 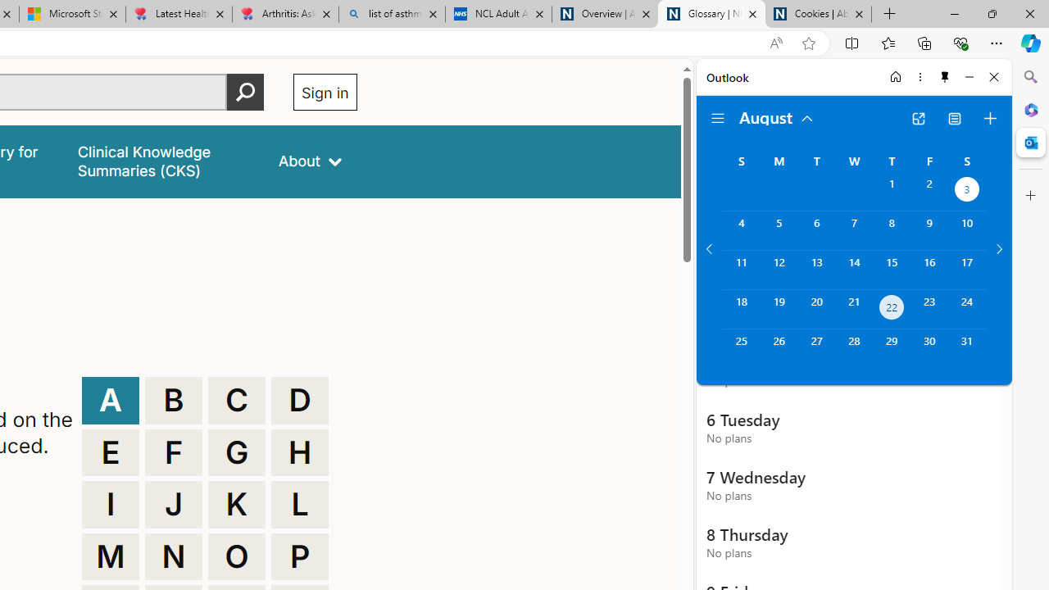 What do you see at coordinates (237, 452) in the screenshot?
I see `G` at bounding box center [237, 452].